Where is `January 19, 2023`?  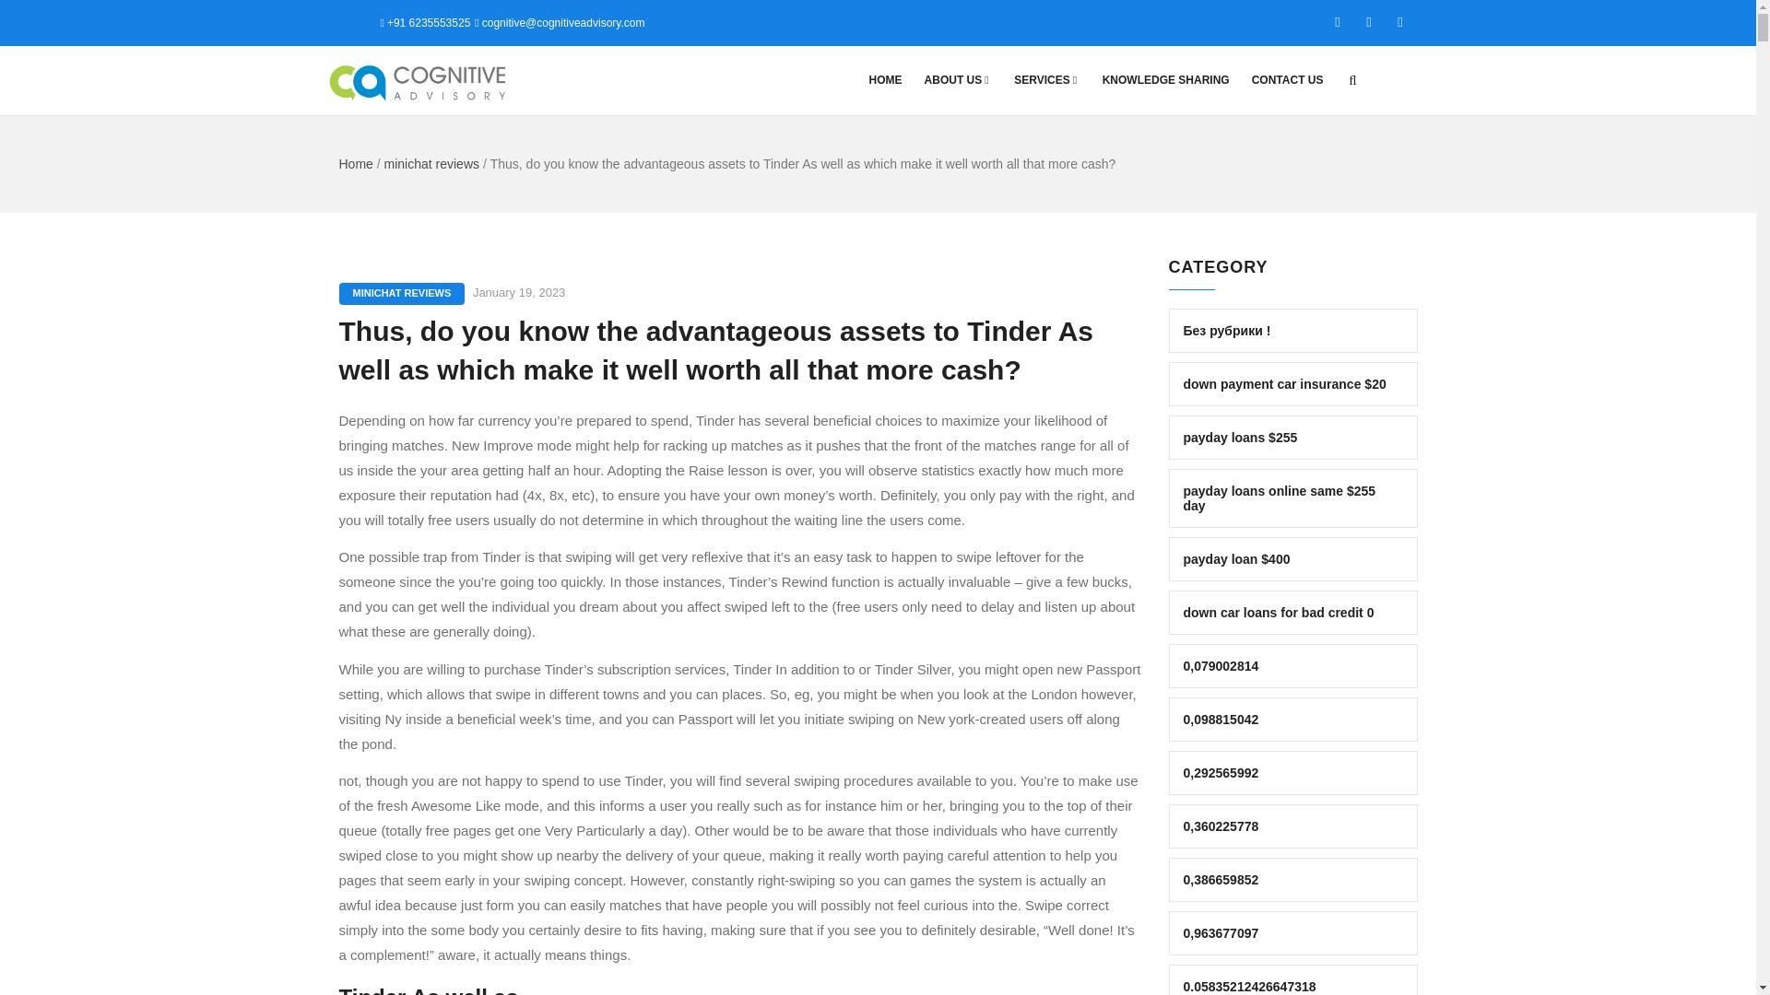 January 19, 2023 is located at coordinates (518, 292).